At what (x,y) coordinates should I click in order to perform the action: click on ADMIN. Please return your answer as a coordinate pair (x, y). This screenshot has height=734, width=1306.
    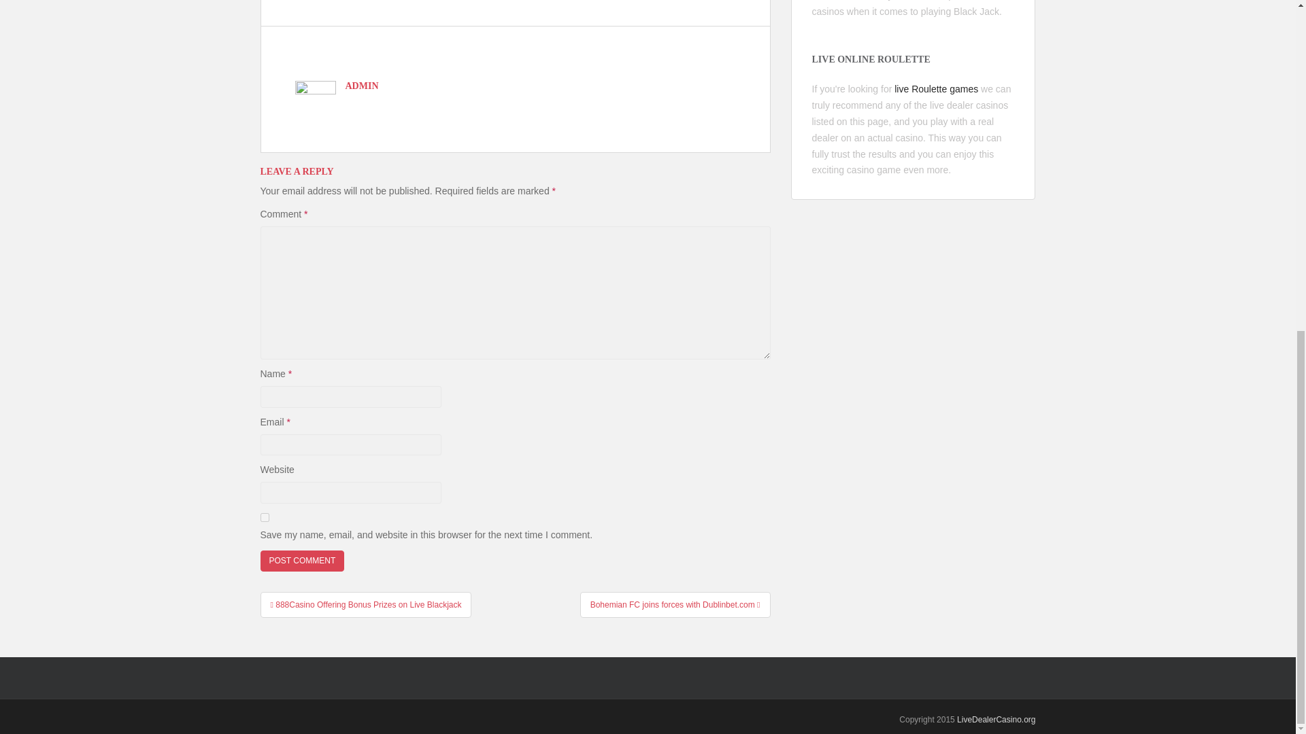
    Looking at the image, I should click on (362, 86).